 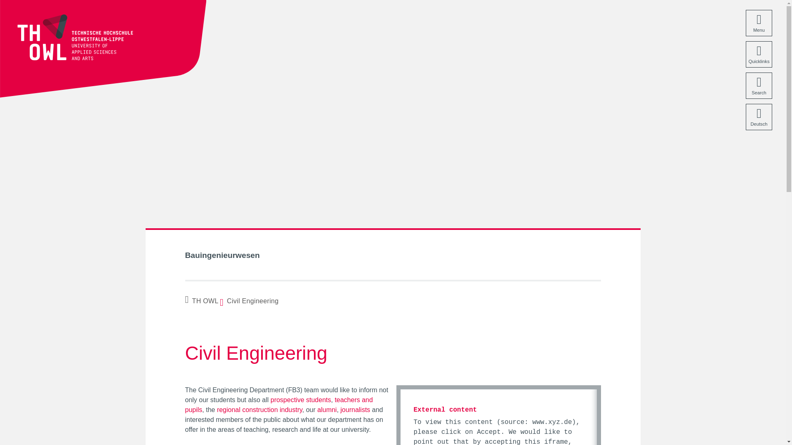 What do you see at coordinates (759, 86) in the screenshot?
I see `Open Search` at bounding box center [759, 86].